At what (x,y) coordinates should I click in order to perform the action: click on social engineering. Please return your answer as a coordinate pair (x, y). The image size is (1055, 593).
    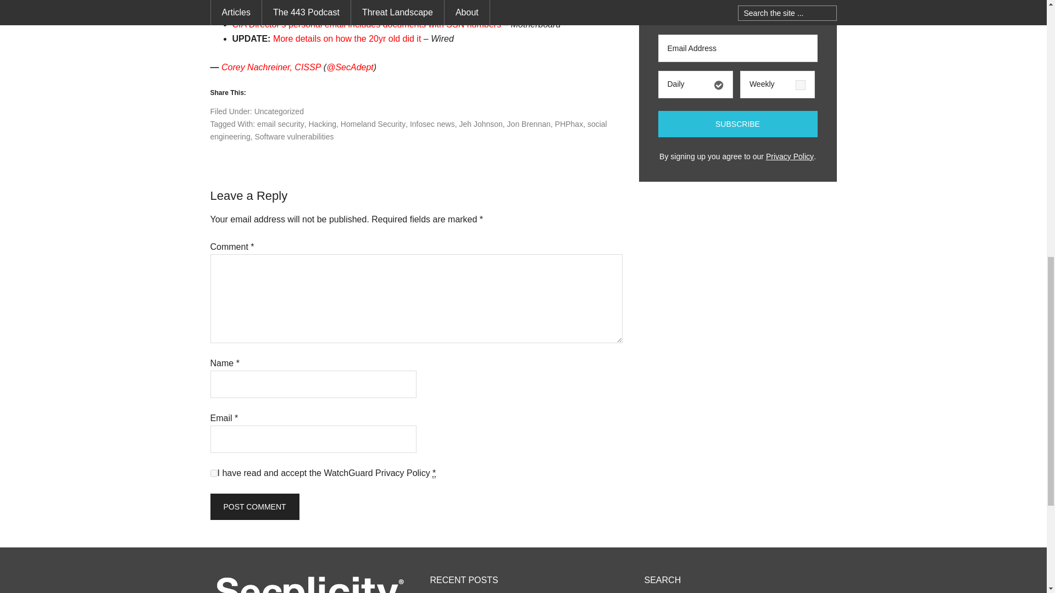
    Looking at the image, I should click on (408, 131).